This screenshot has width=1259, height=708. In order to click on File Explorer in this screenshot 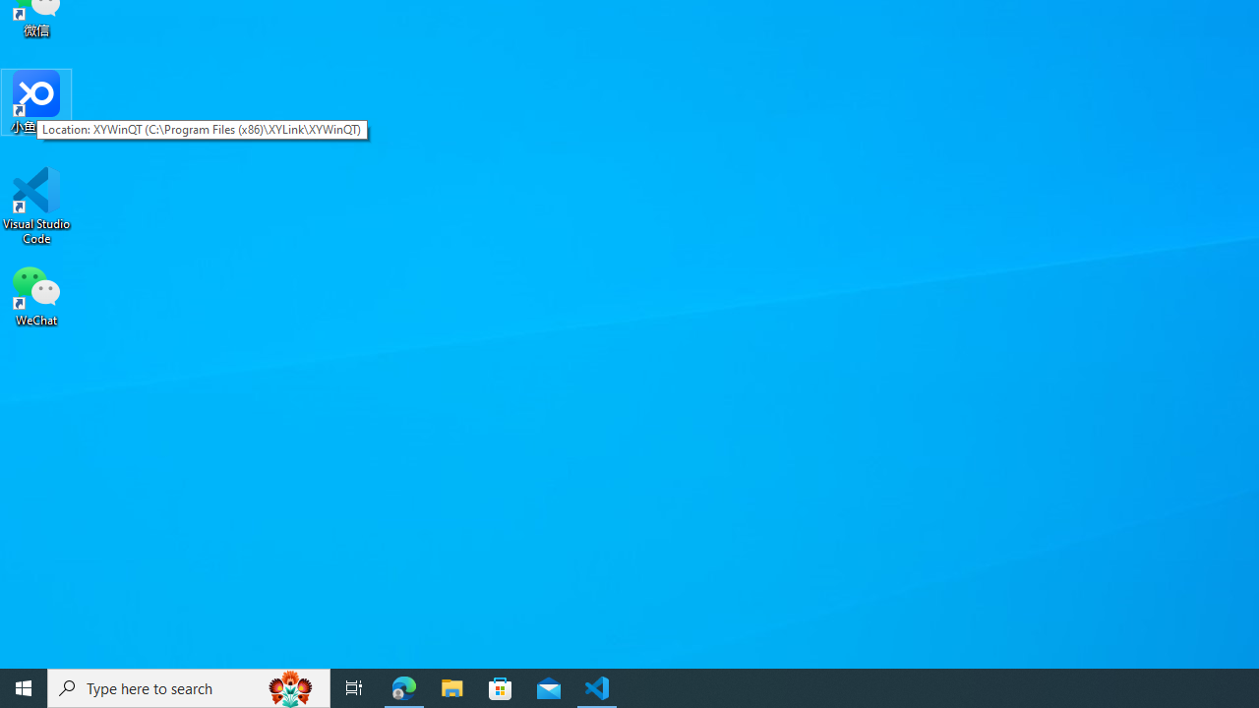, I will do `click(452, 688)`.